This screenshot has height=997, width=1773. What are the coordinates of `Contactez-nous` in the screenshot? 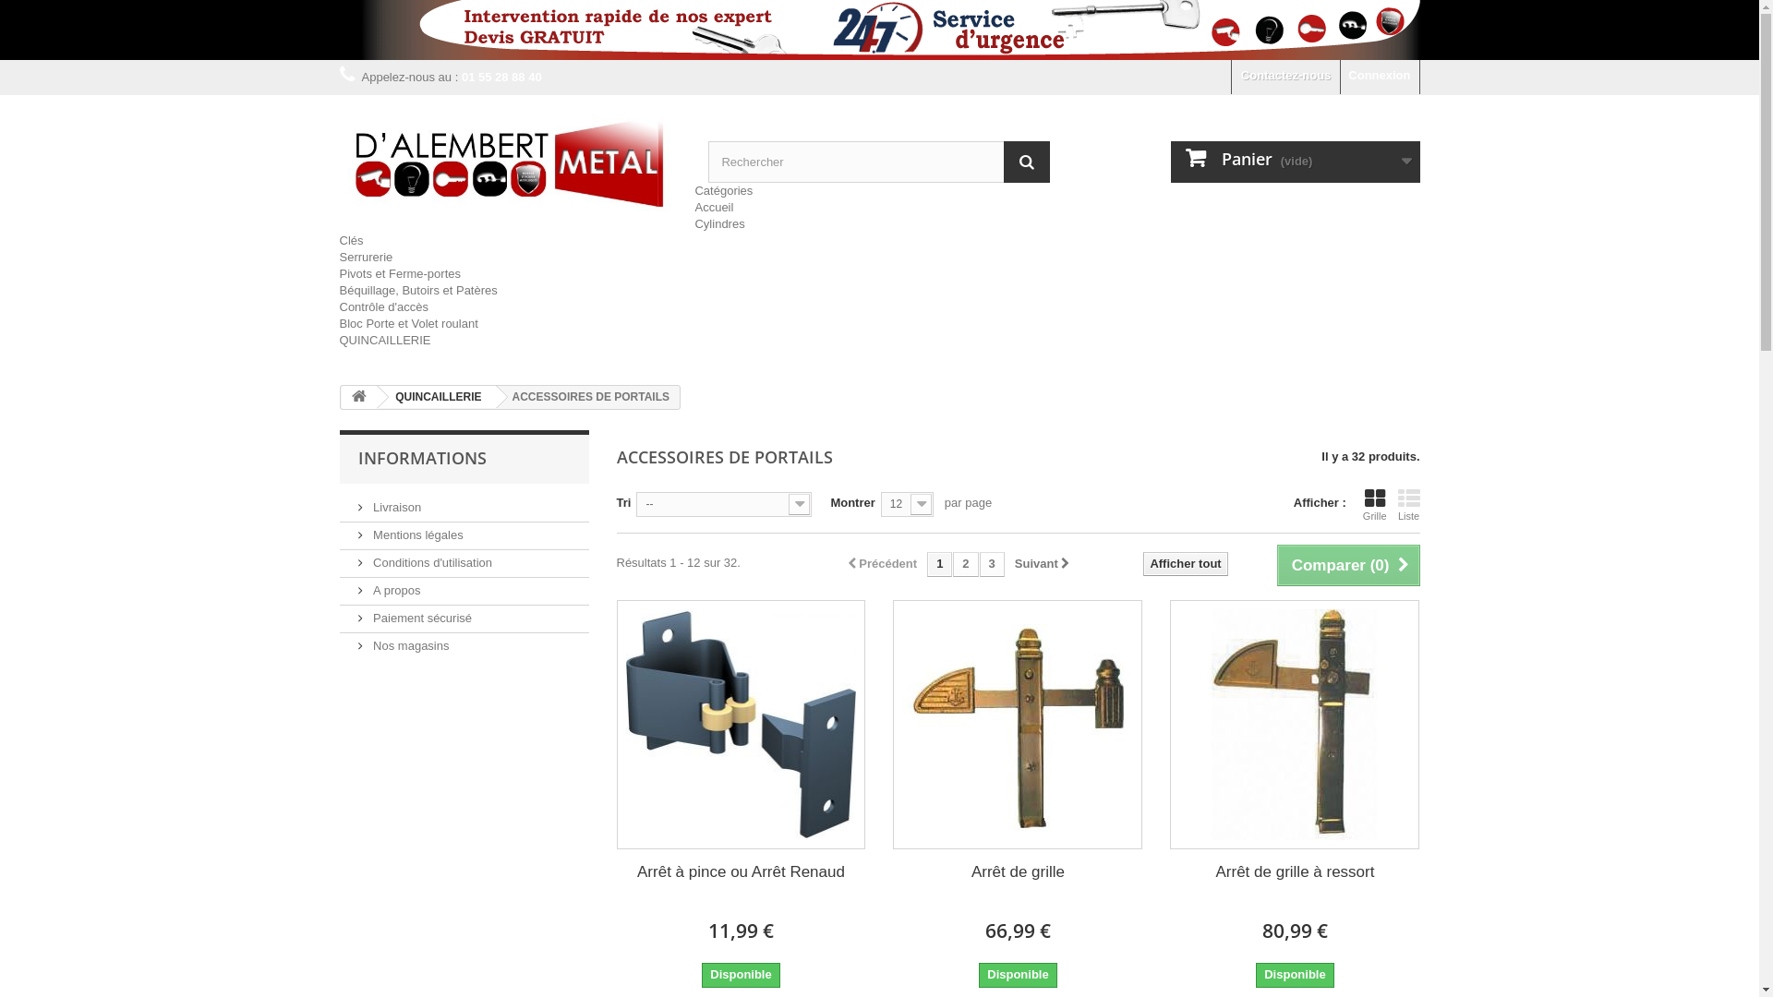 It's located at (1286, 78).